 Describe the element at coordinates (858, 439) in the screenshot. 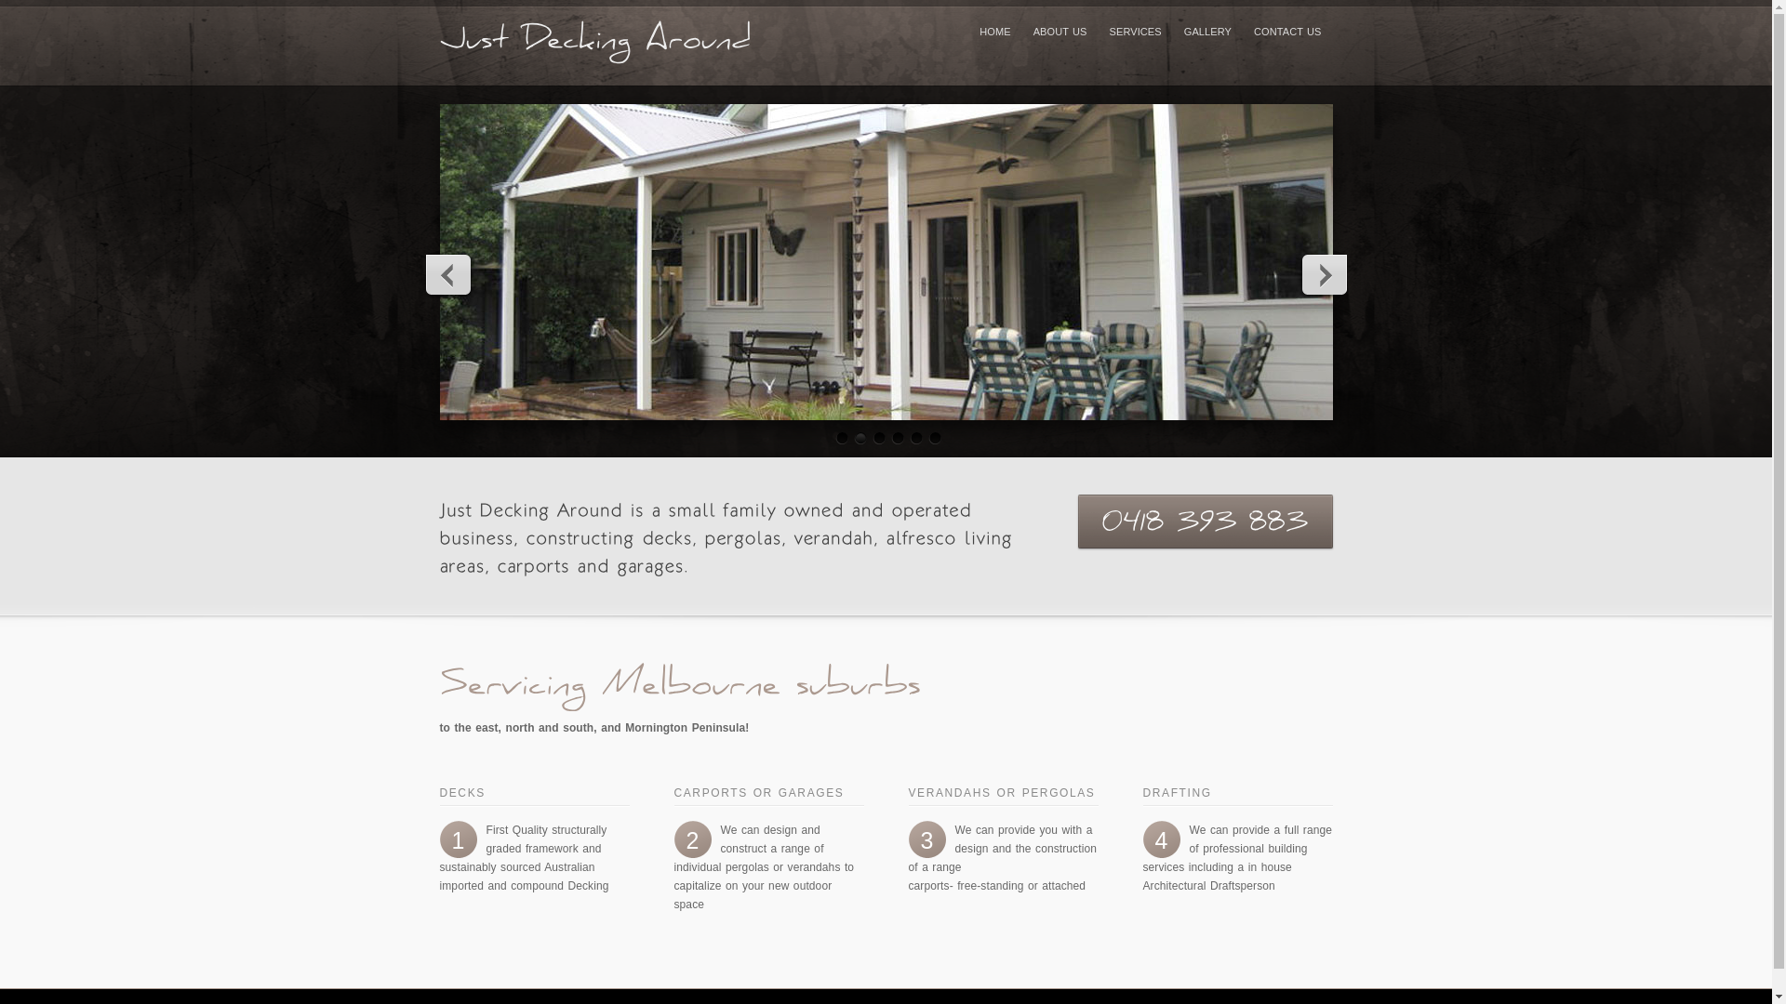

I see `2` at that location.